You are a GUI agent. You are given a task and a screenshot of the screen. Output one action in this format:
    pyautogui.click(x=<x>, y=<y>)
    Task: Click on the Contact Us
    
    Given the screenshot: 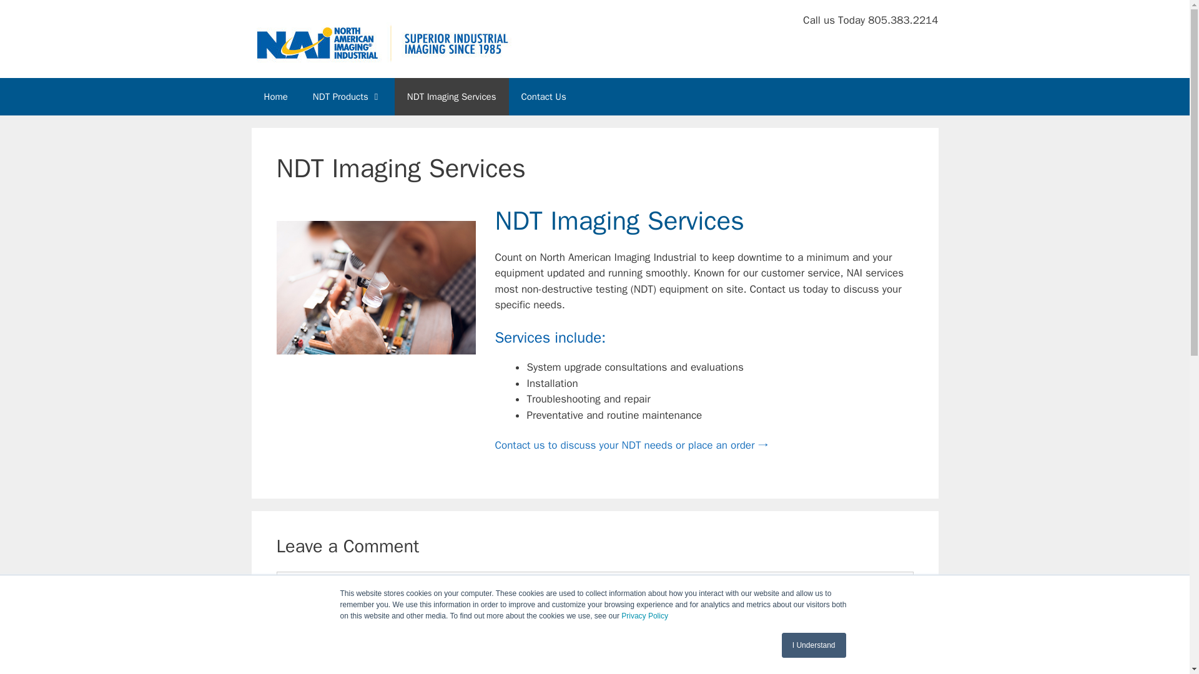 What is the action you would take?
    pyautogui.click(x=543, y=96)
    